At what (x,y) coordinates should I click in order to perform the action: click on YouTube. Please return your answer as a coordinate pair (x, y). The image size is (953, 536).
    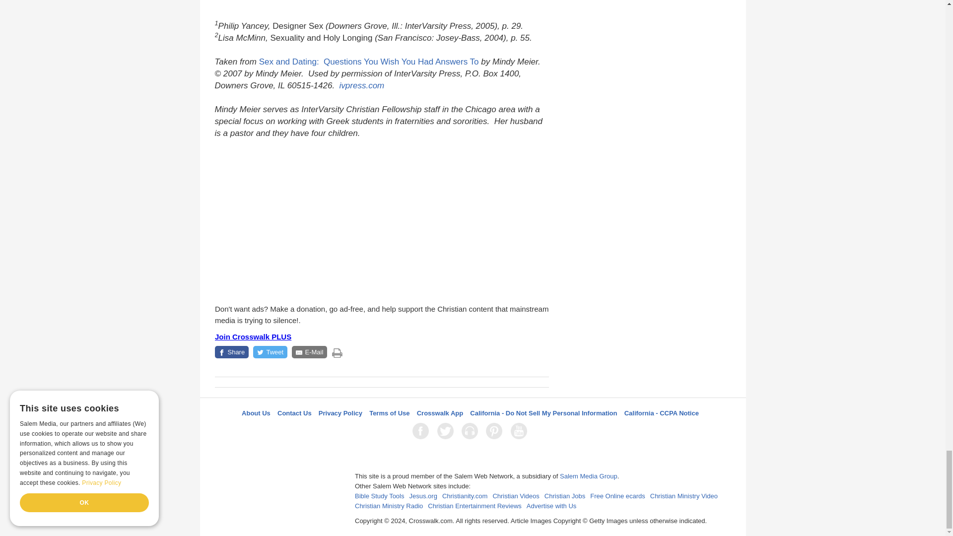
    Looking at the image, I should click on (521, 431).